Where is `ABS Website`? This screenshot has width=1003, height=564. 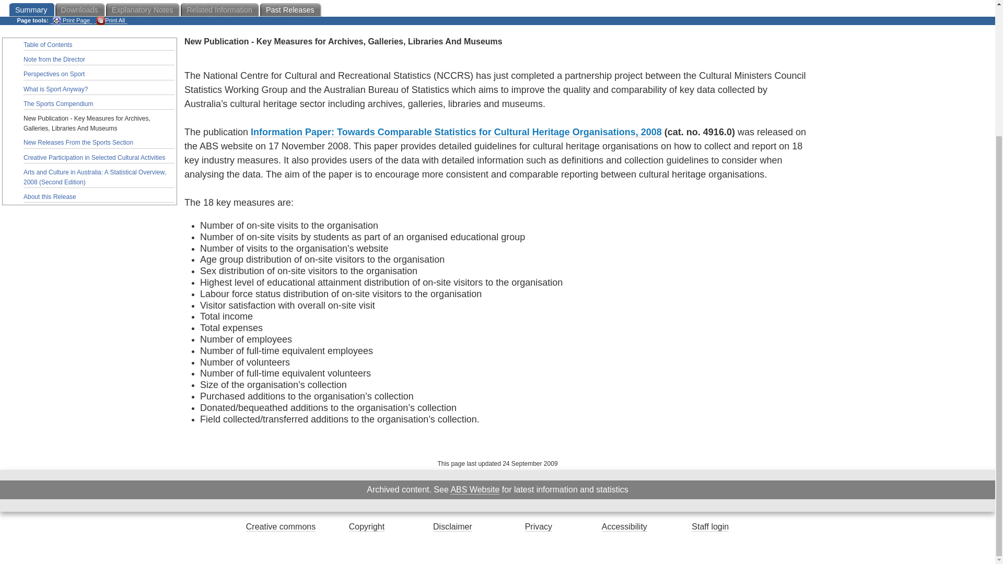 ABS Website is located at coordinates (475, 490).